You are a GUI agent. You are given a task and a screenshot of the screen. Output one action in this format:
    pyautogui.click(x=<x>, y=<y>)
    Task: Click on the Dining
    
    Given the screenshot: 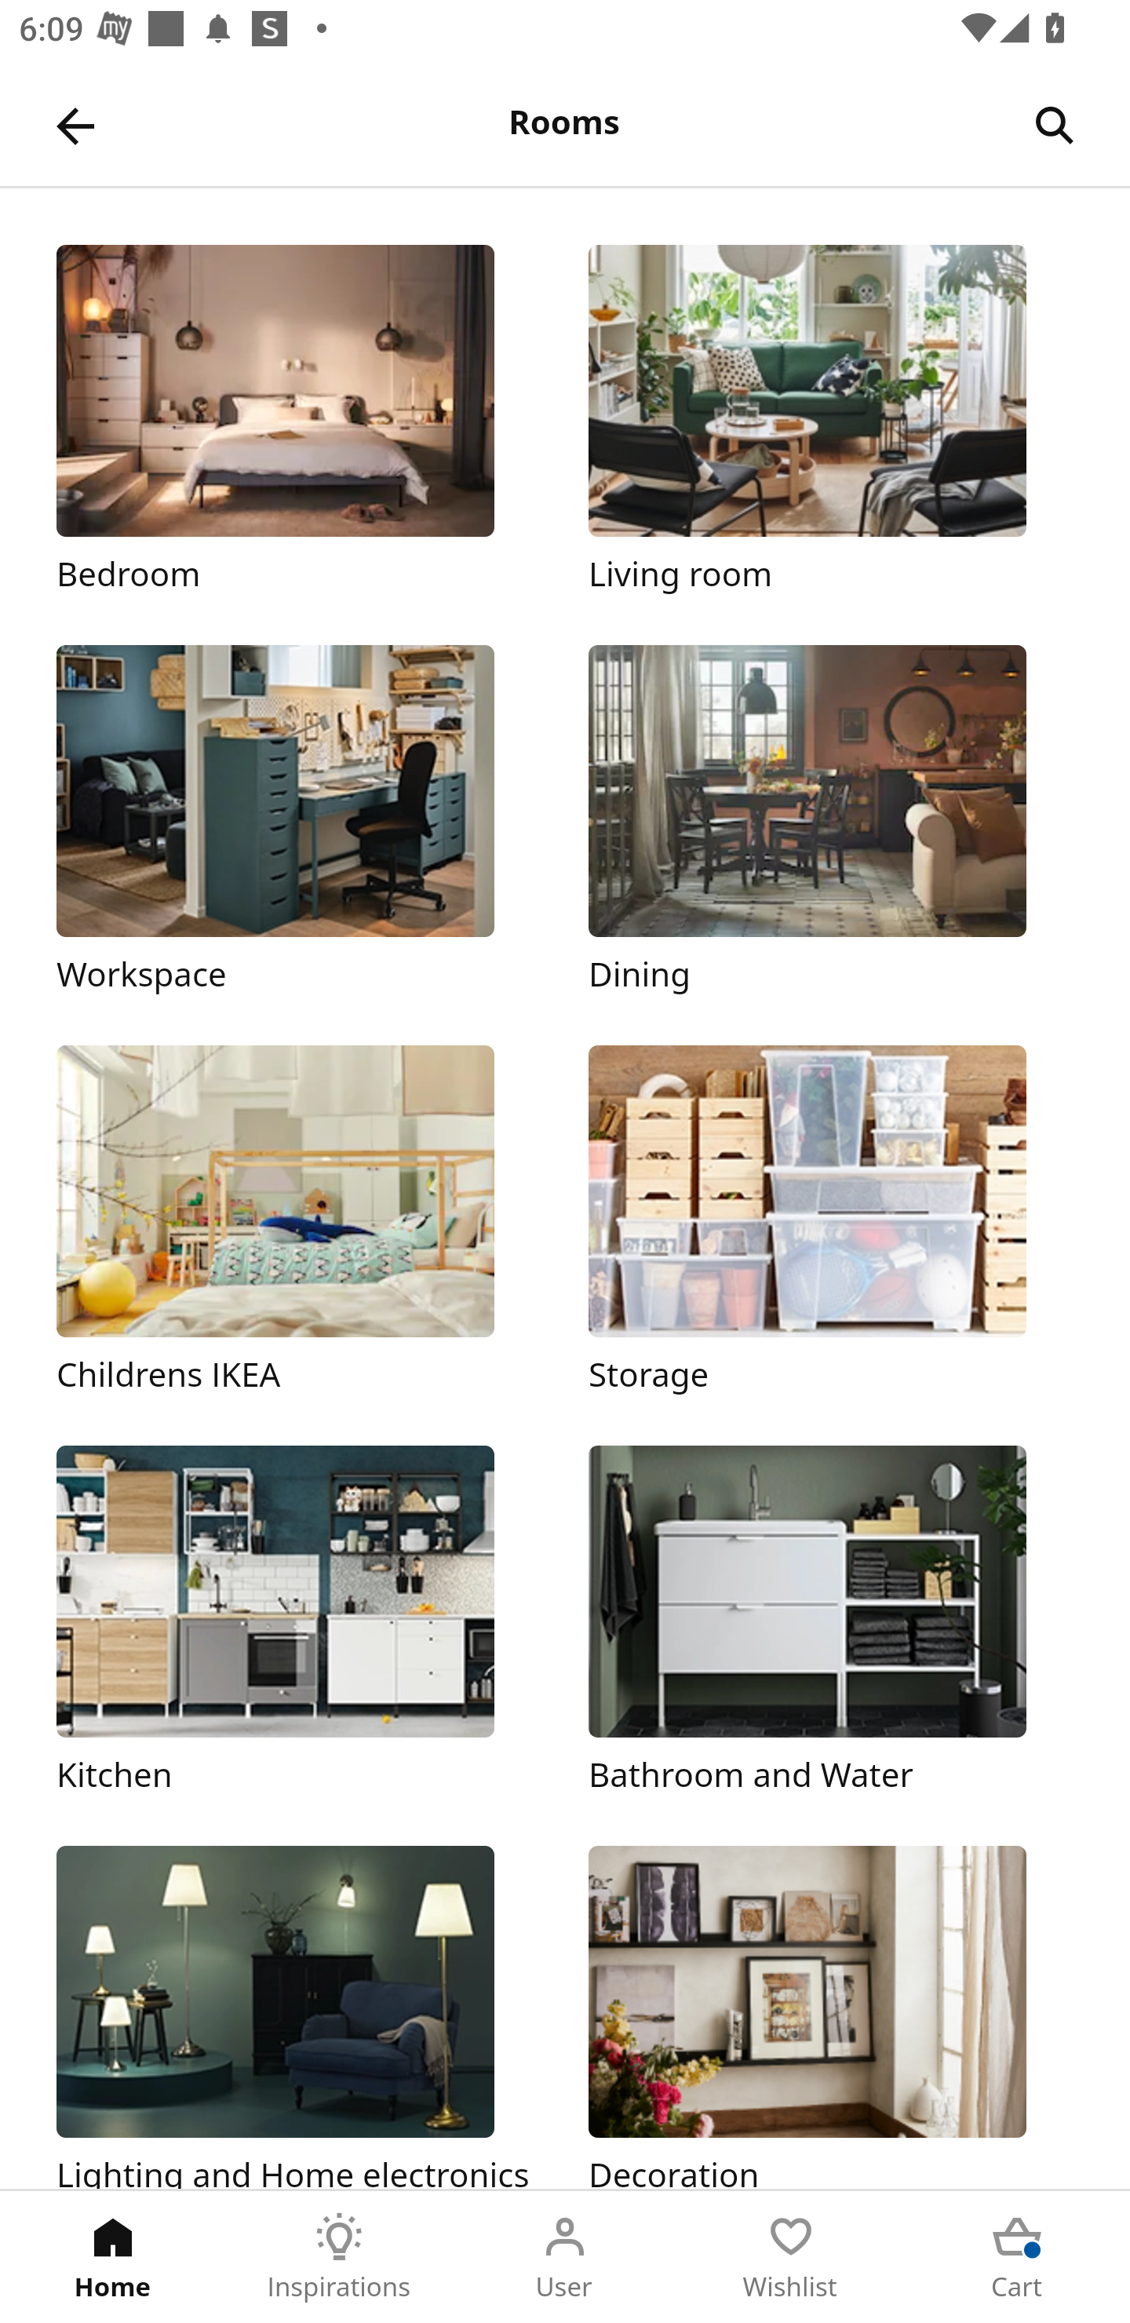 What is the action you would take?
    pyautogui.click(x=831, y=822)
    